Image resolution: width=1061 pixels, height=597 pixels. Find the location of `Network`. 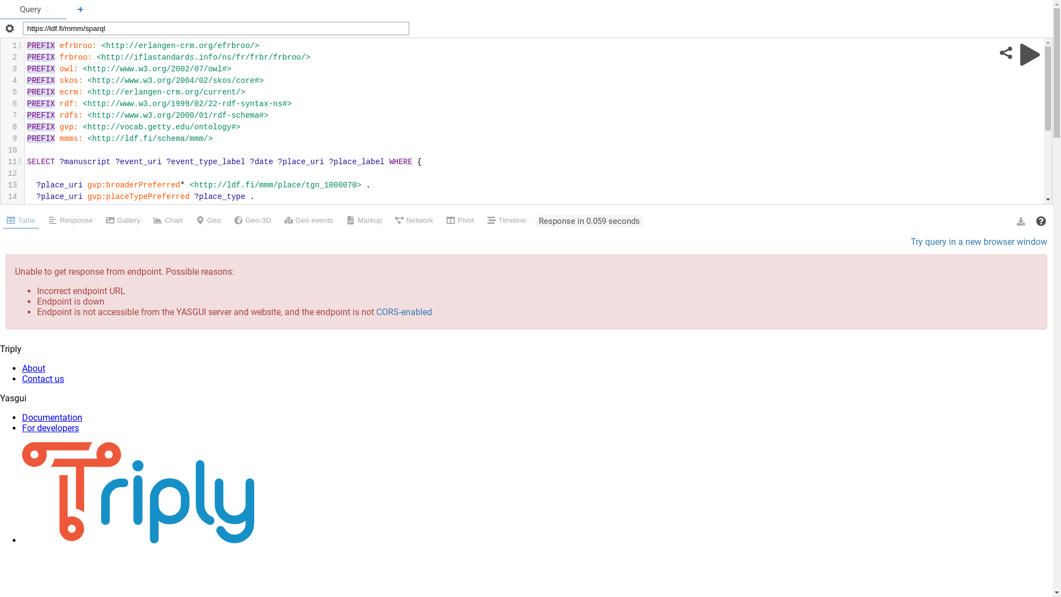

Network is located at coordinates (414, 221).